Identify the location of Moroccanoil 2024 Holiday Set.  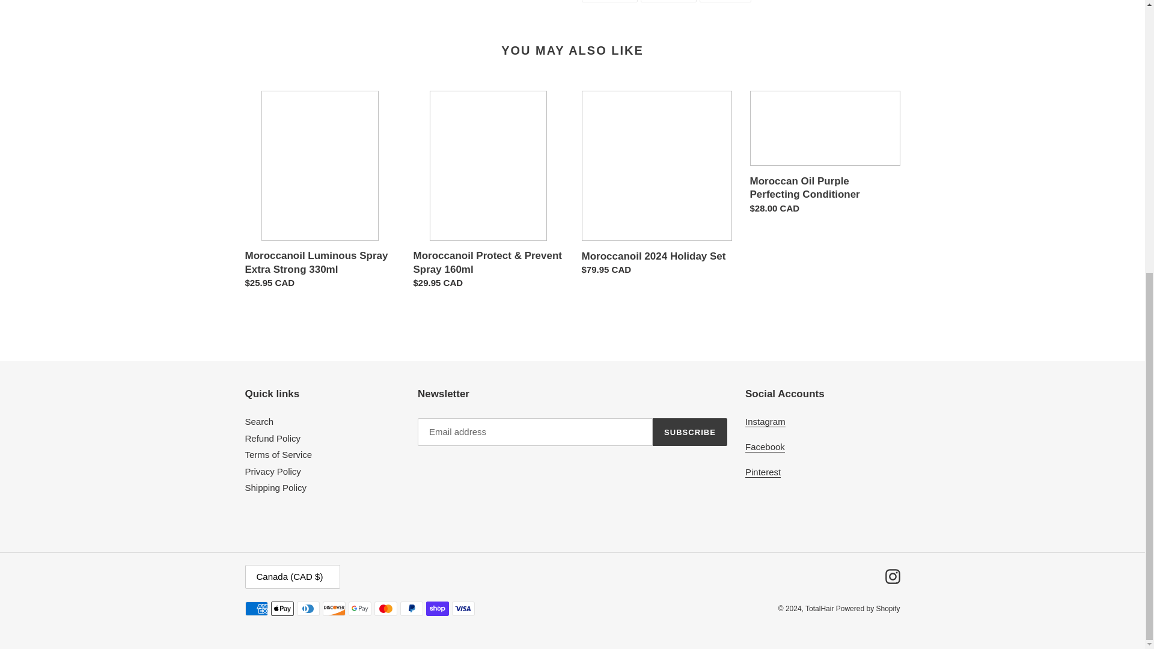
(668, 1).